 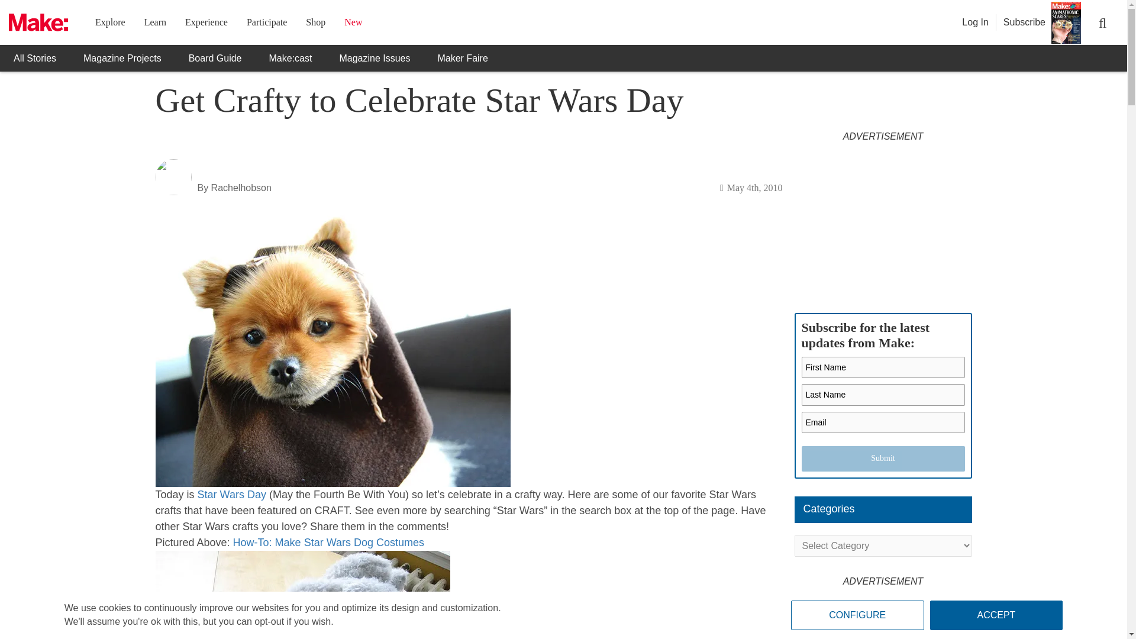 I want to click on 3rd party ad content, so click(x=883, y=221).